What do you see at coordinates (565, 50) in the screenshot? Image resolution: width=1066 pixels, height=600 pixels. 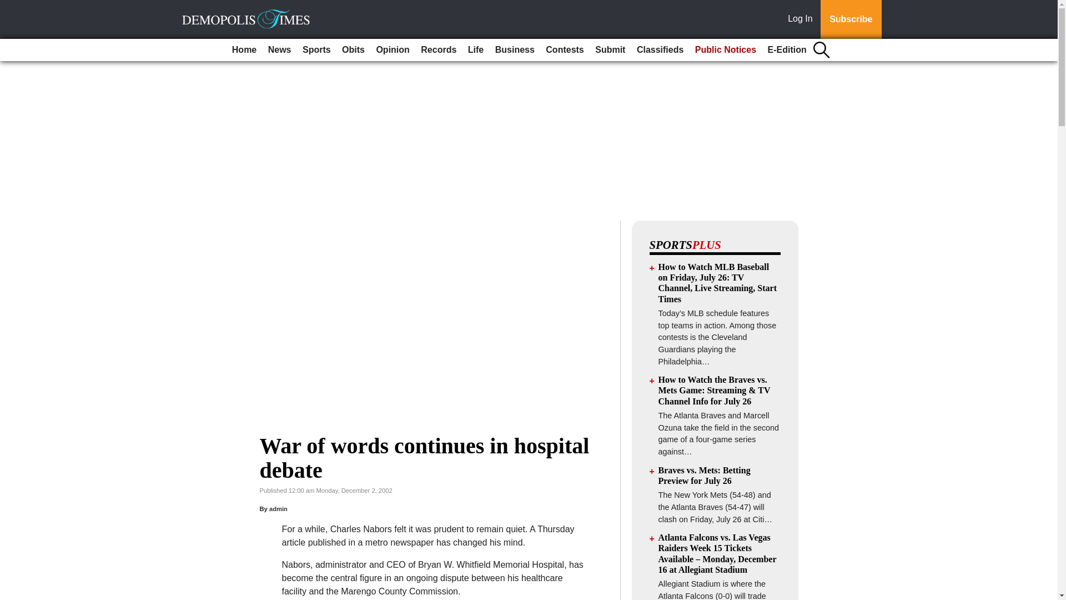 I see `Contests` at bounding box center [565, 50].